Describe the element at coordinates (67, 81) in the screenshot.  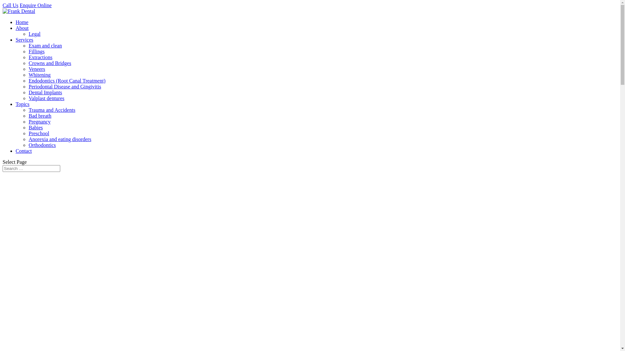
I see `Endodontics (Root Canal Treatment)` at that location.